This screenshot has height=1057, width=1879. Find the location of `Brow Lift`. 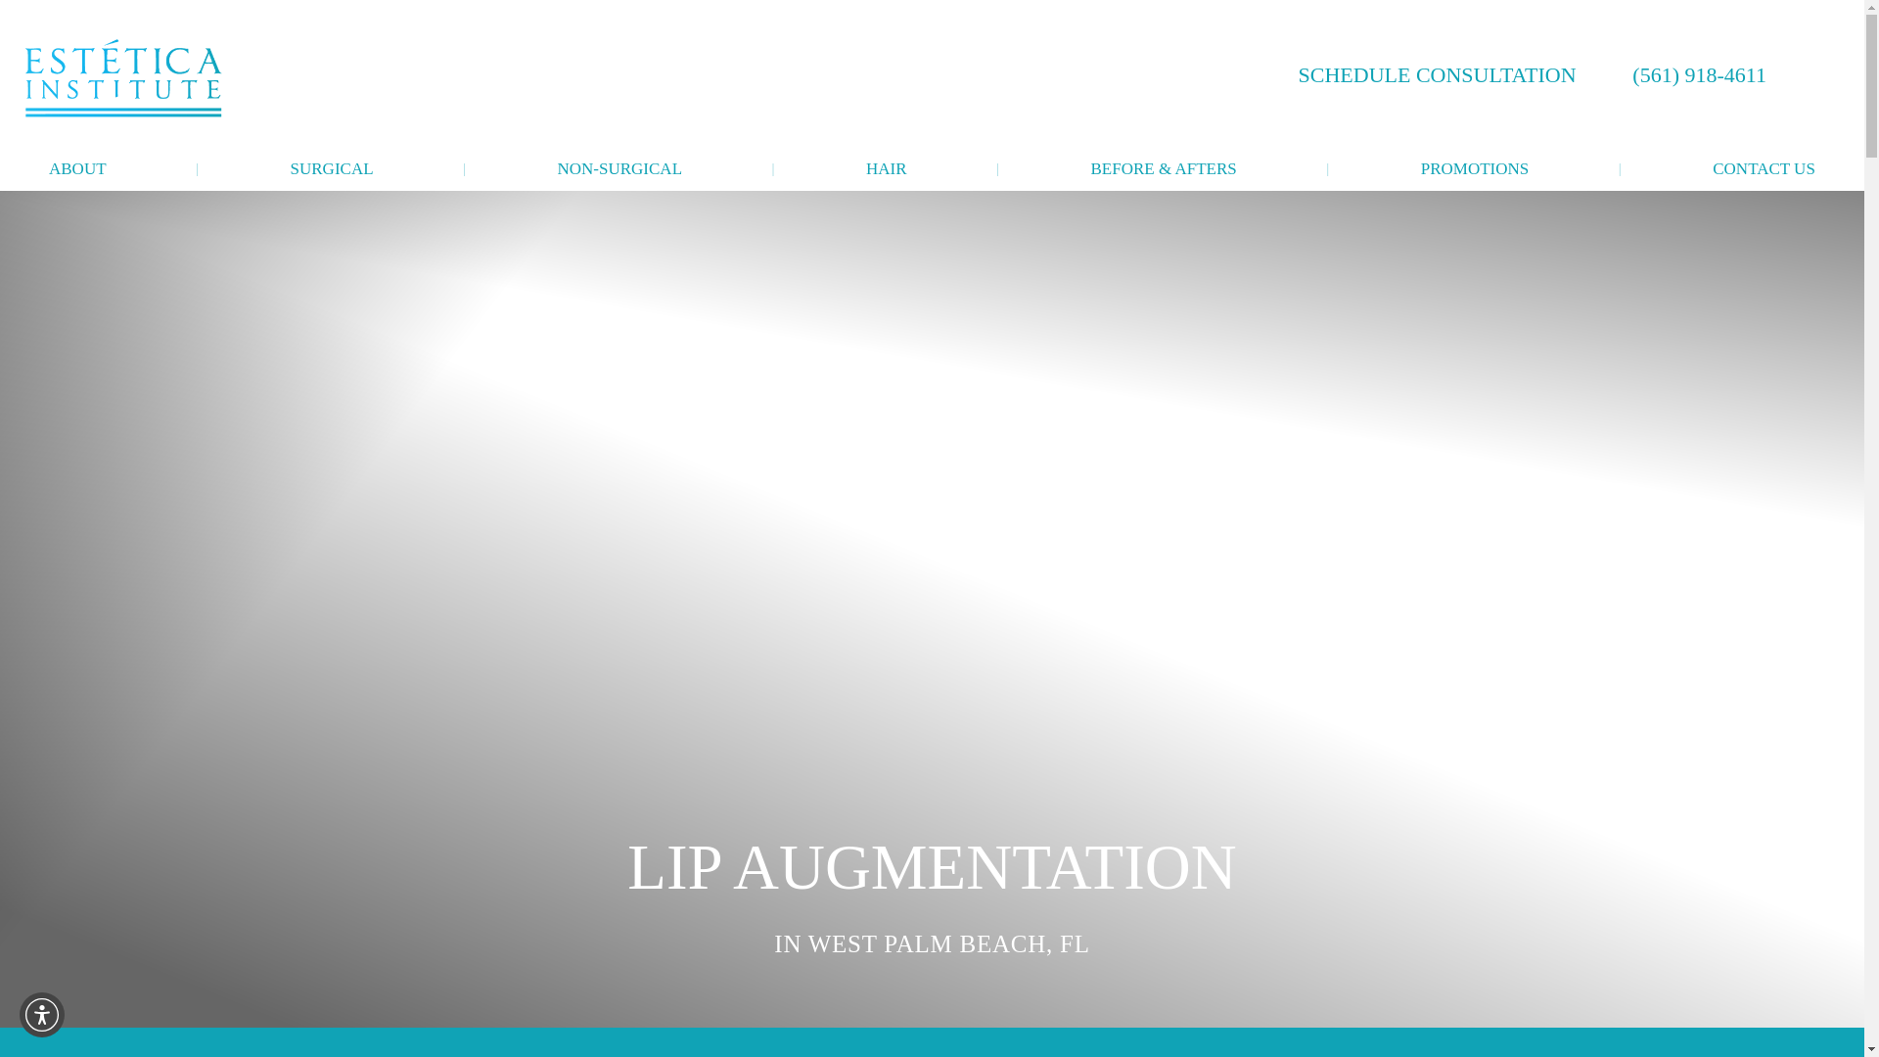

Brow Lift is located at coordinates (356, 525).